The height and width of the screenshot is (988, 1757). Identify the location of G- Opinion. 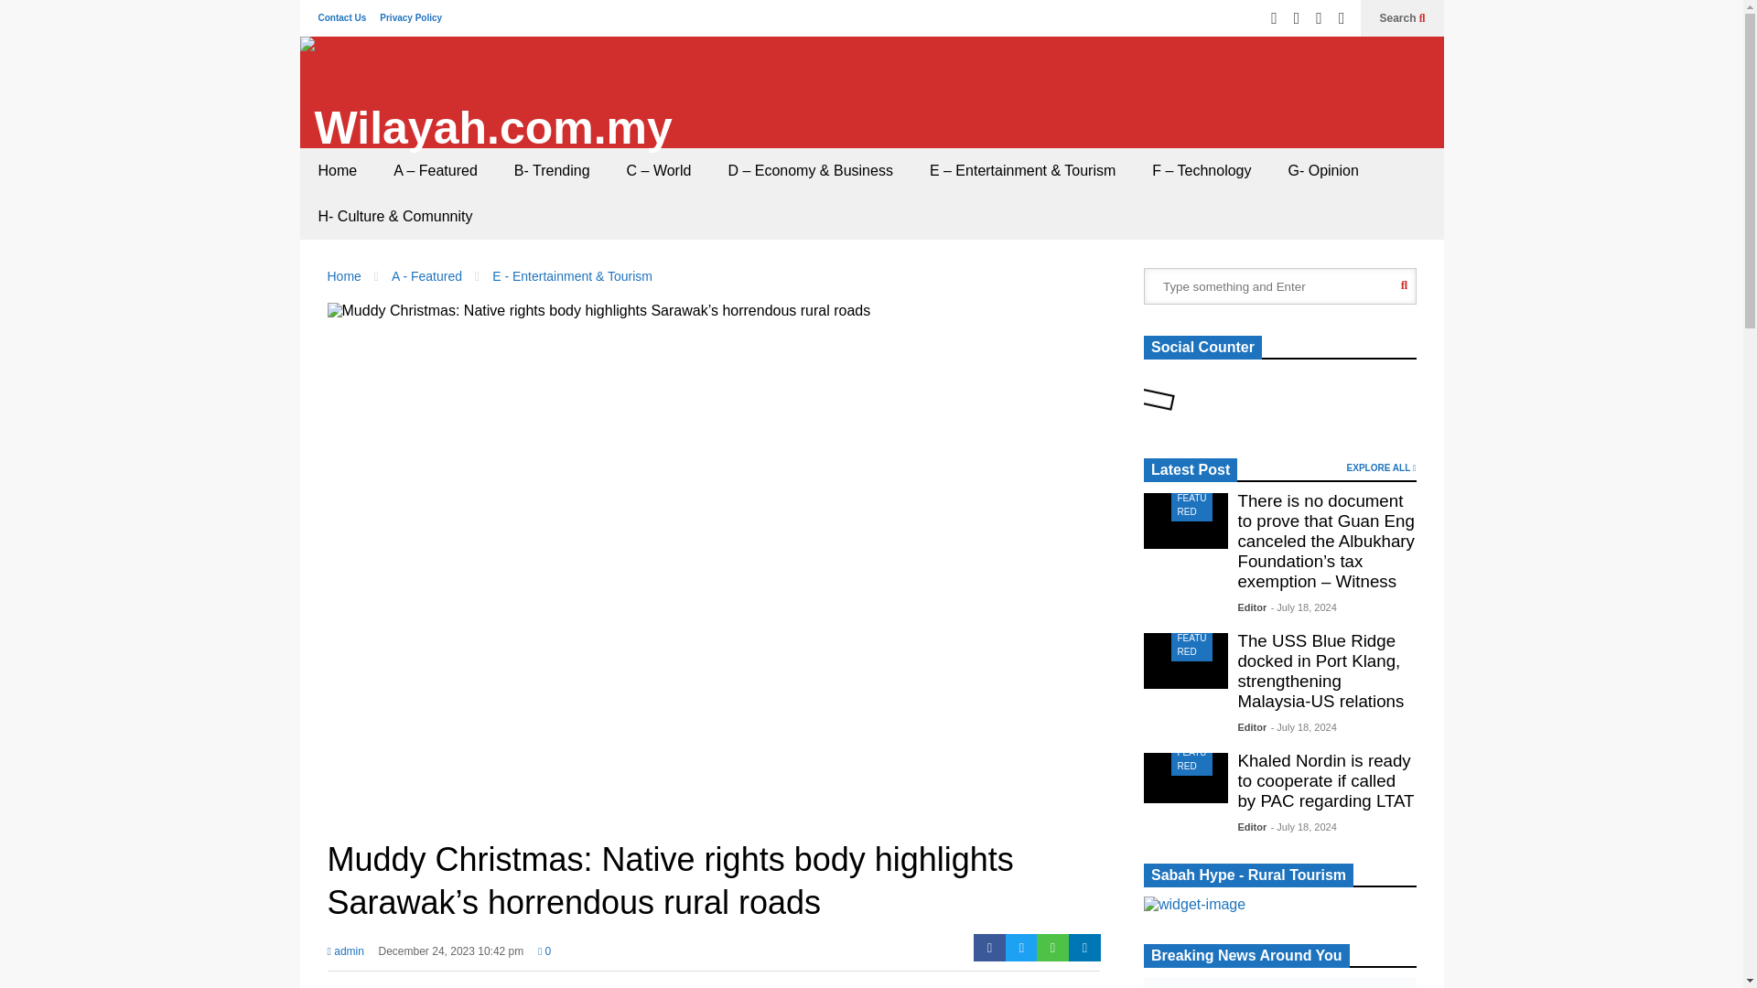
(1321, 170).